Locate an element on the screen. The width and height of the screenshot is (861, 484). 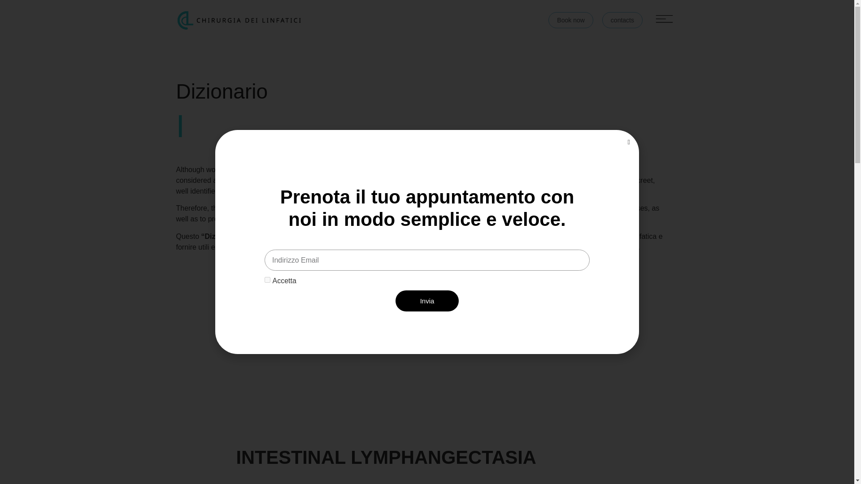
Book now is located at coordinates (570, 20).